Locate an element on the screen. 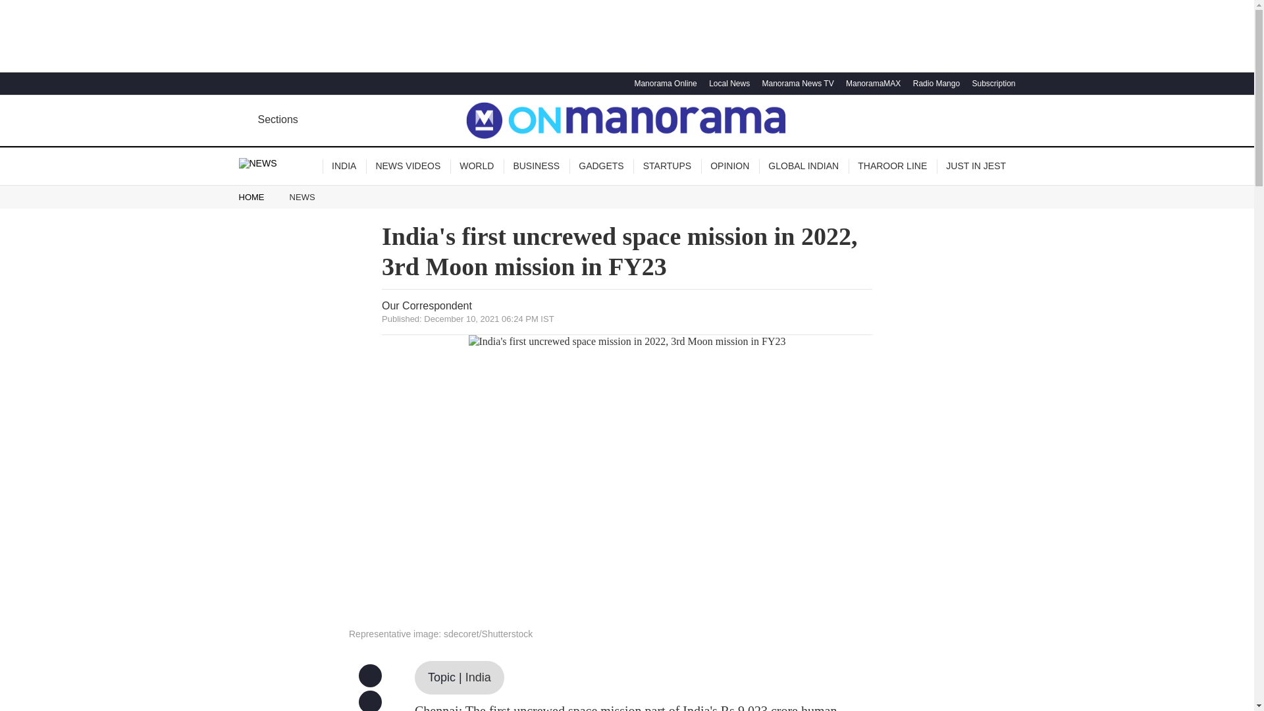 The width and height of the screenshot is (1264, 711). Manorama News TV is located at coordinates (795, 83).